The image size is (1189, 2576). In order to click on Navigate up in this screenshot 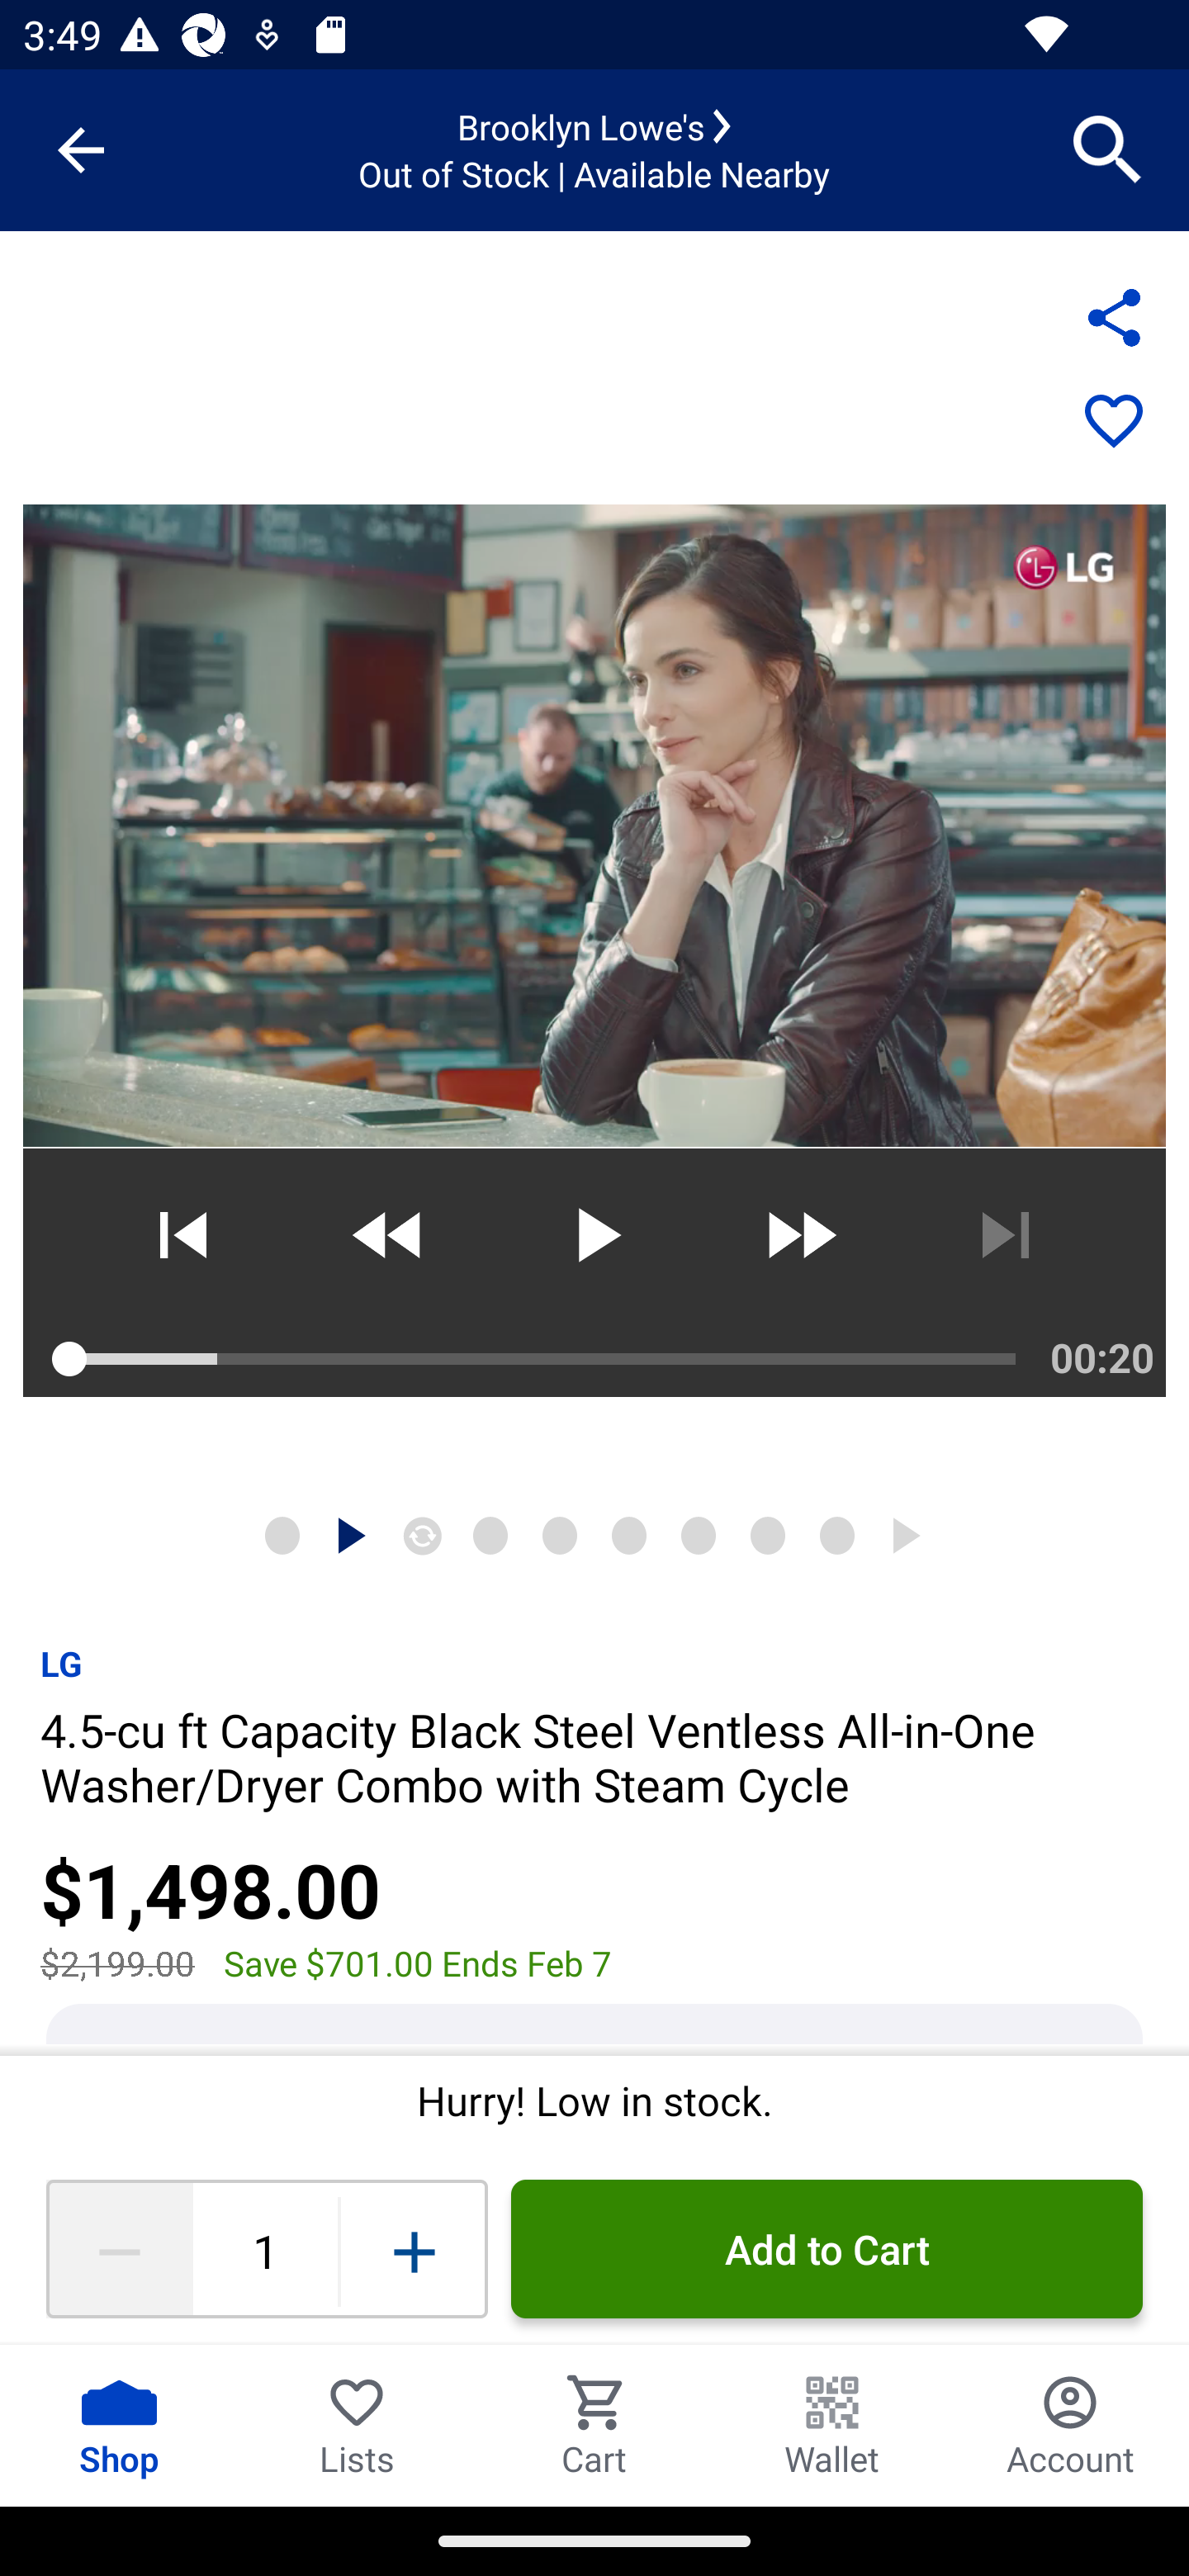, I will do `click(81, 150)`.